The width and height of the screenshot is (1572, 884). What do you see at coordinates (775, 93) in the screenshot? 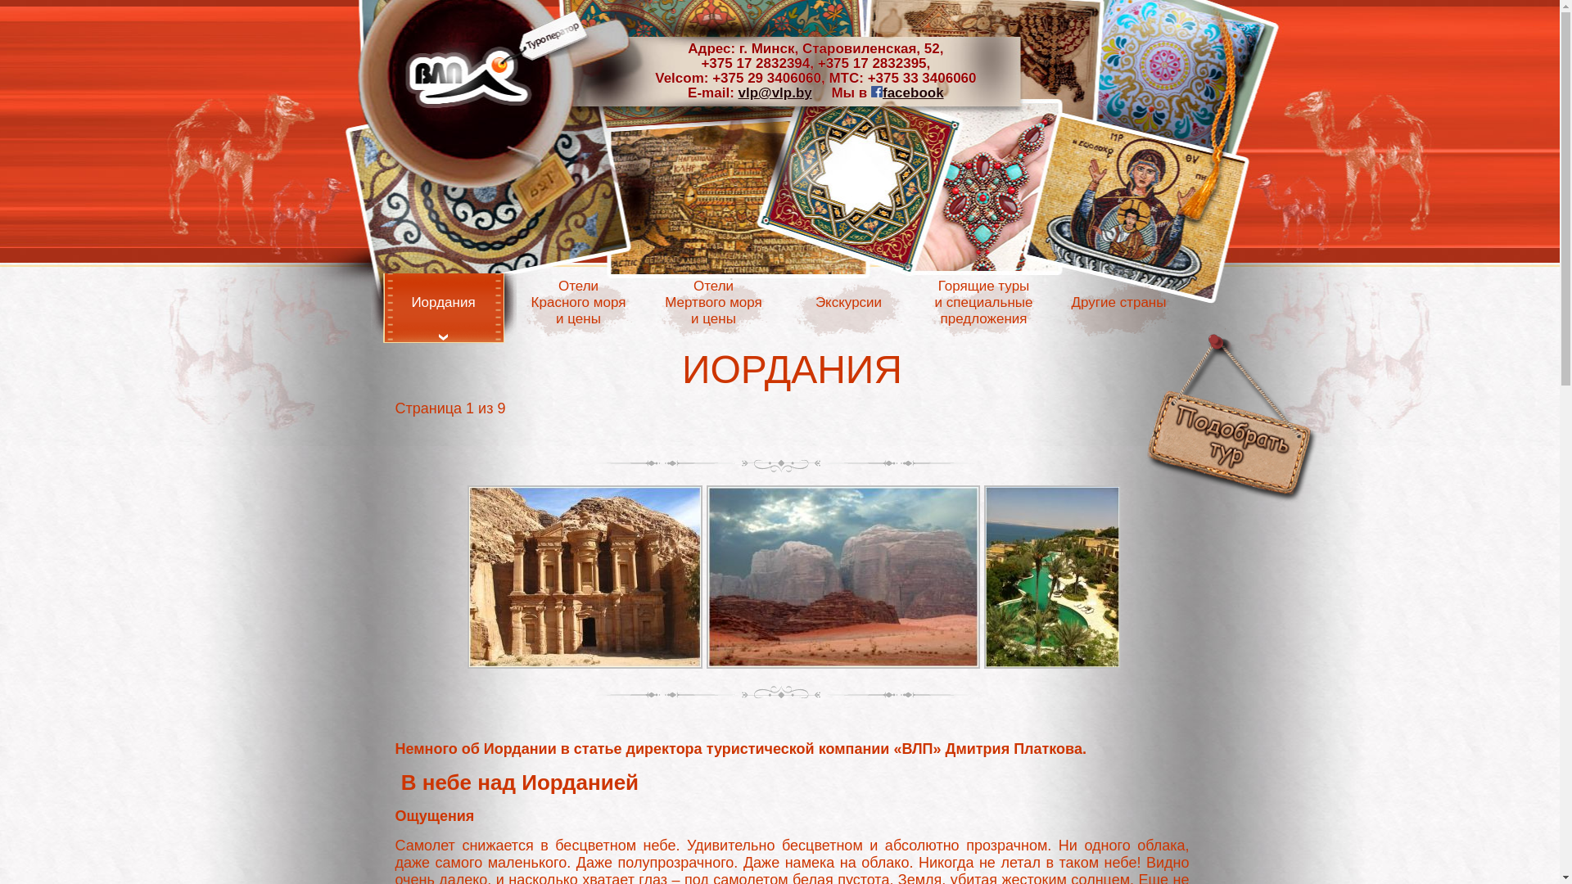
I see `vlp@vlp.by` at bounding box center [775, 93].